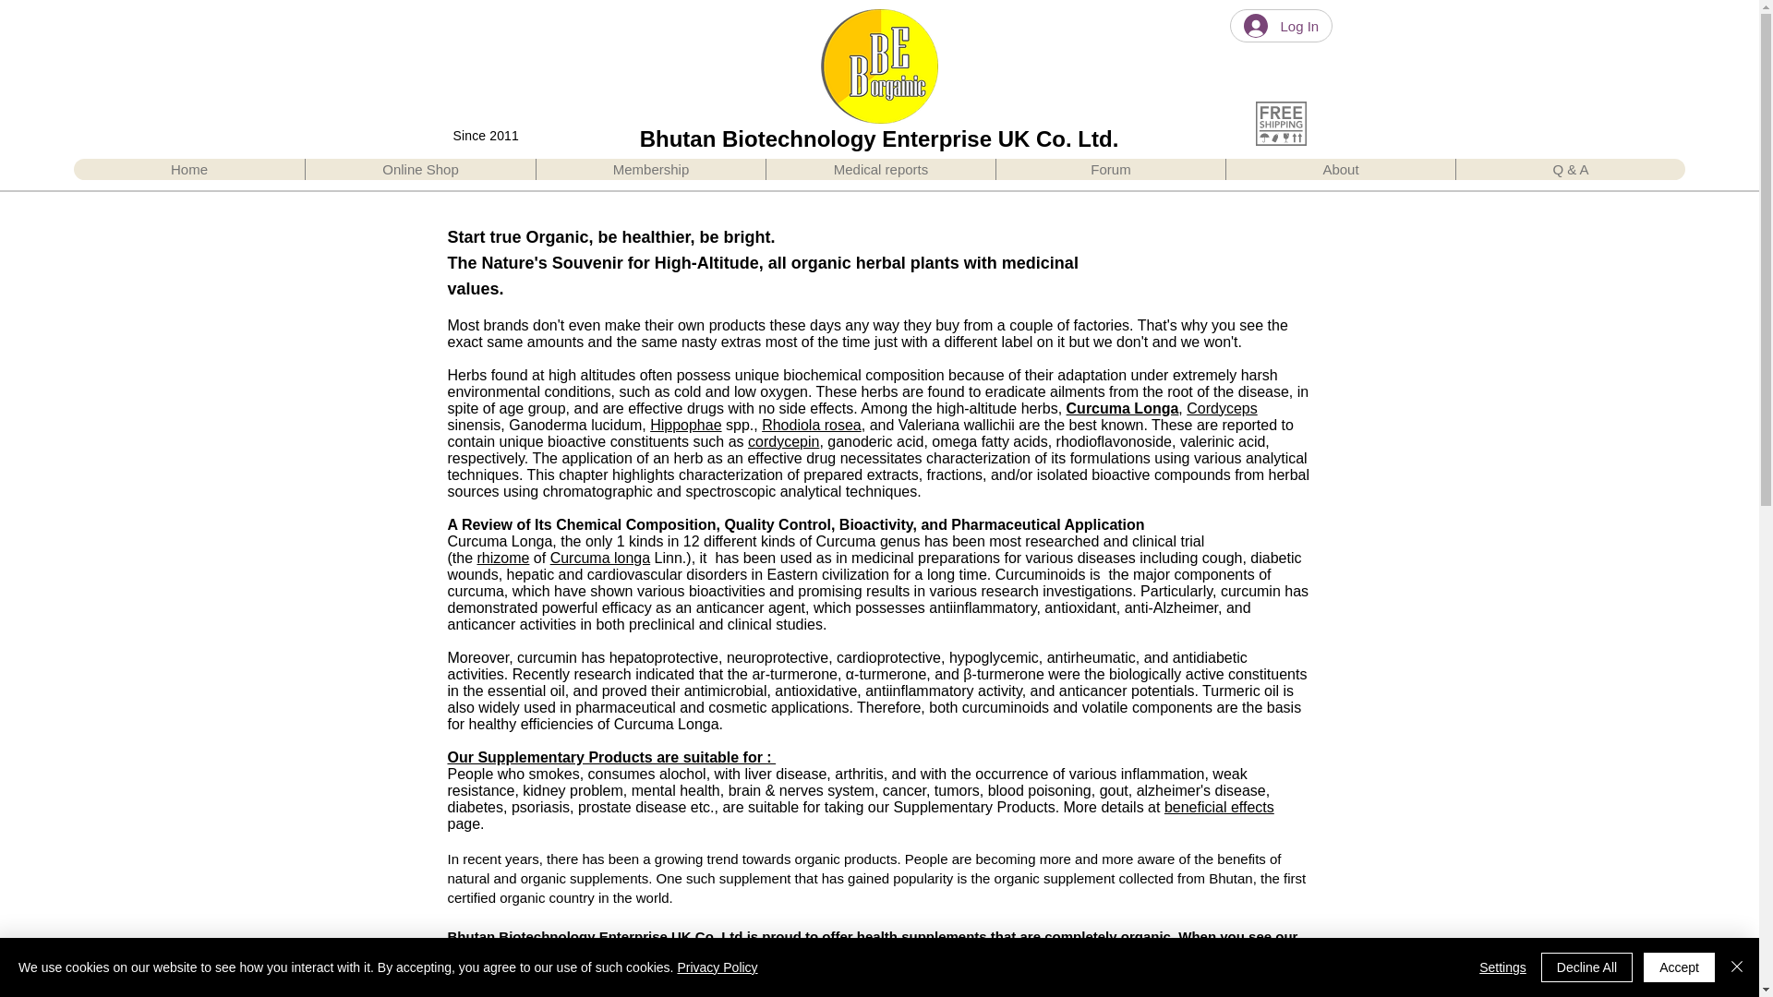  What do you see at coordinates (812, 425) in the screenshot?
I see `Rhodiola rosea` at bounding box center [812, 425].